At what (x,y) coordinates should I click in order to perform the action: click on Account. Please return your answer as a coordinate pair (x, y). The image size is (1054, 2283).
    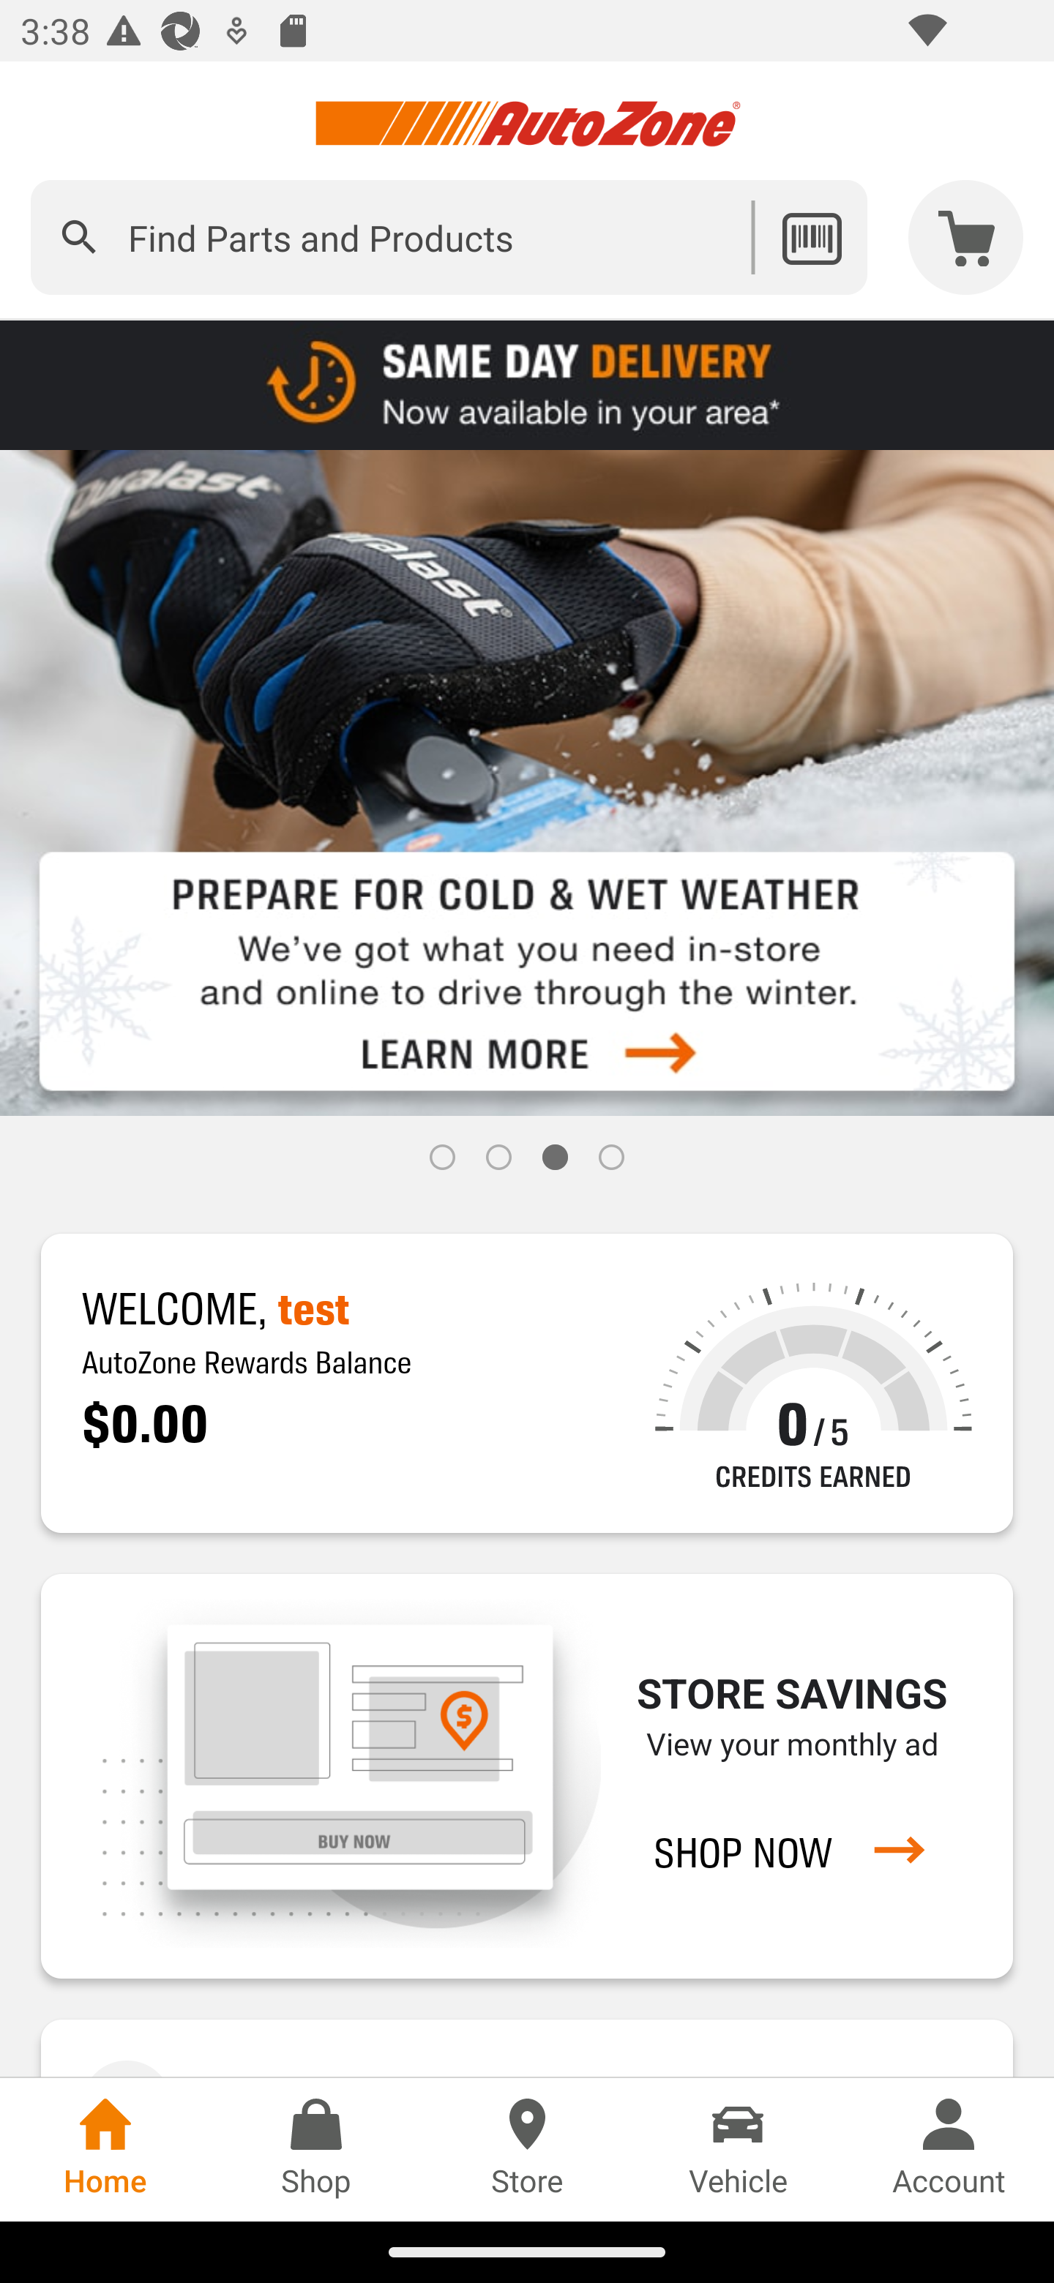
    Looking at the image, I should click on (949, 2149).